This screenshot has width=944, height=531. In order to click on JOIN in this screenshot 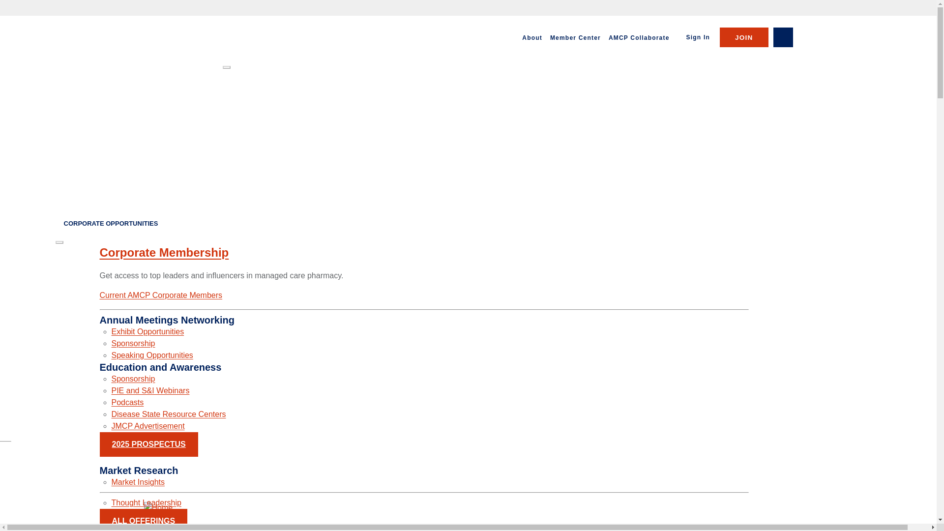, I will do `click(743, 37)`.